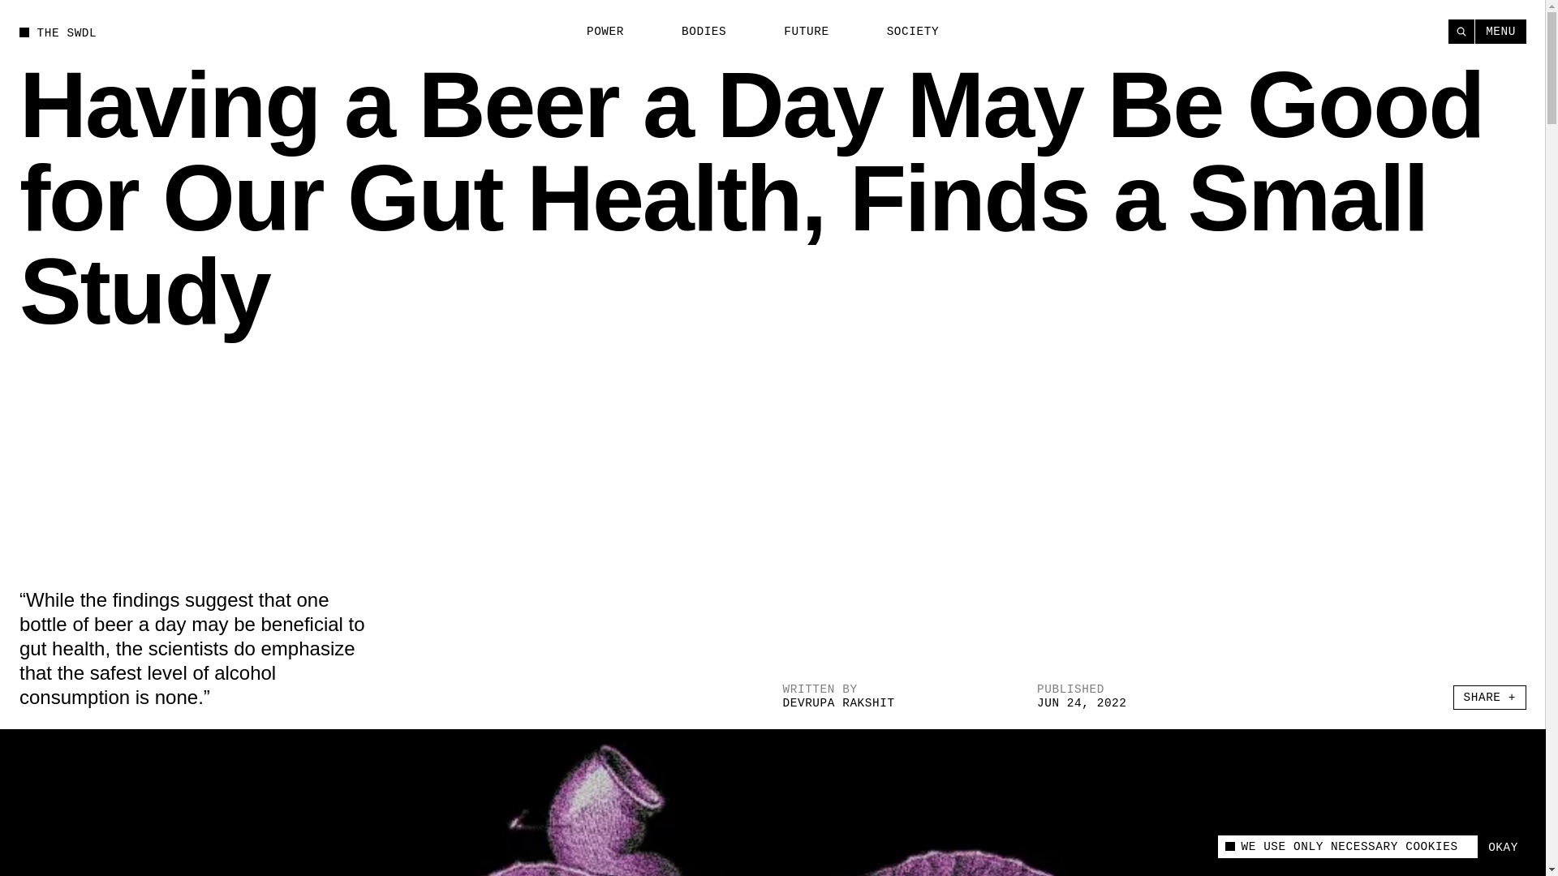 The width and height of the screenshot is (1558, 876). Describe the element at coordinates (596, 32) in the screenshot. I see `POWER` at that location.